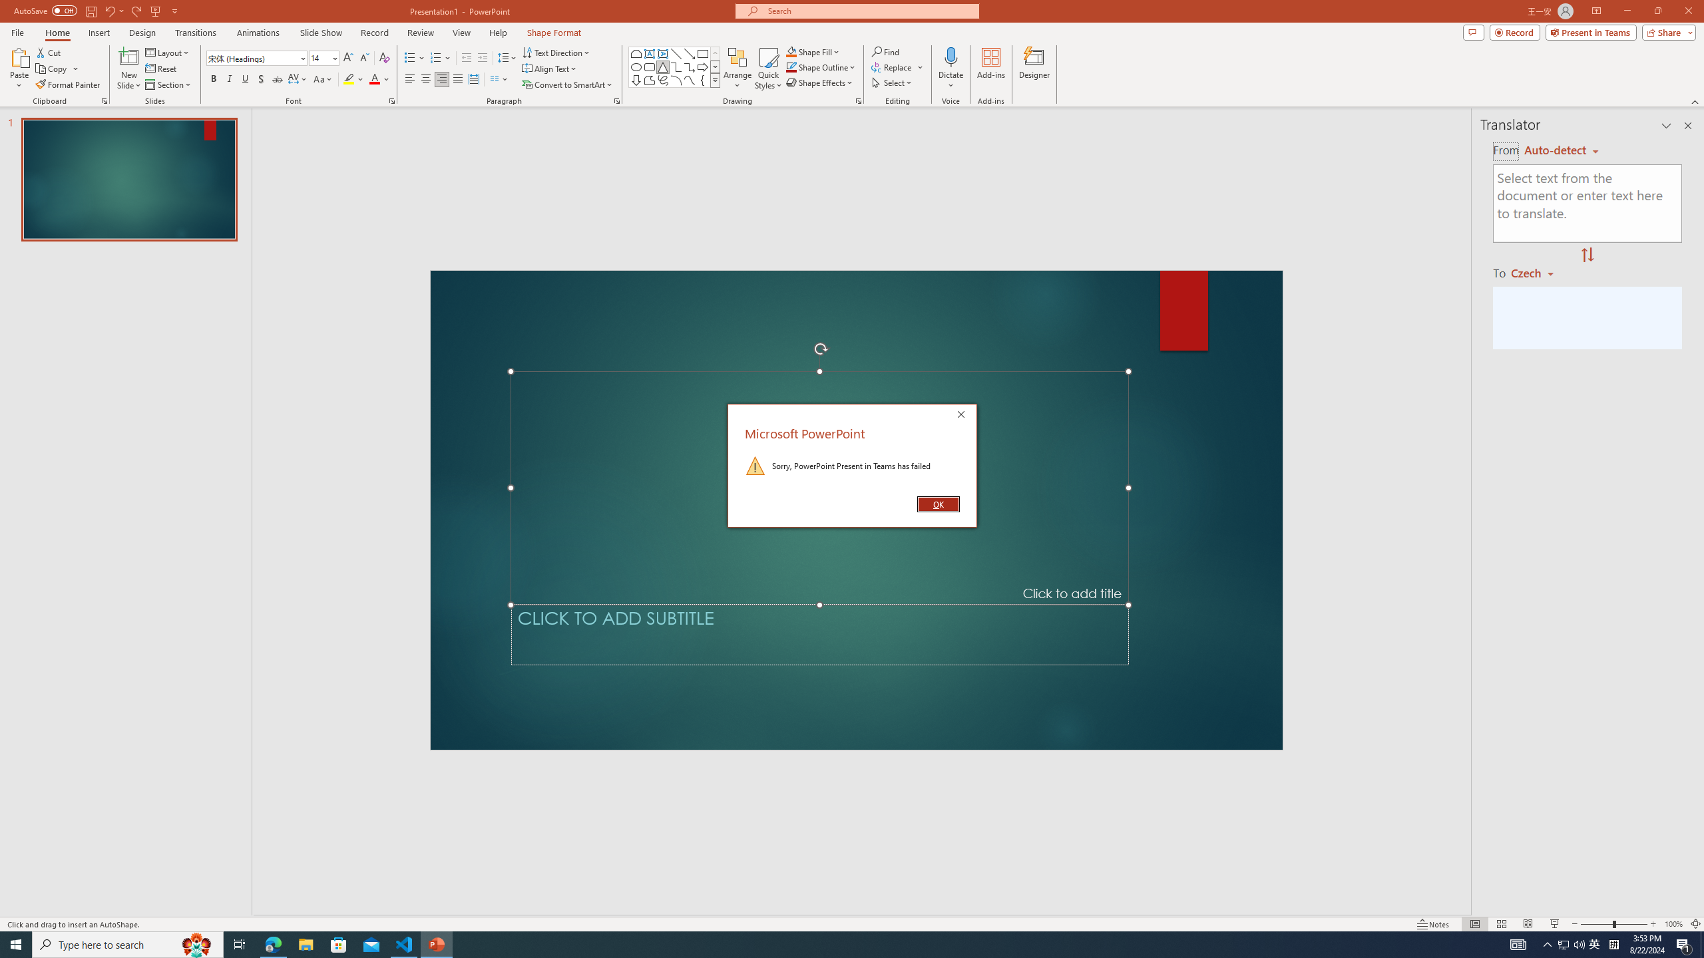 The height and width of the screenshot is (958, 1704). What do you see at coordinates (1673, 924) in the screenshot?
I see `Zoom 100%` at bounding box center [1673, 924].